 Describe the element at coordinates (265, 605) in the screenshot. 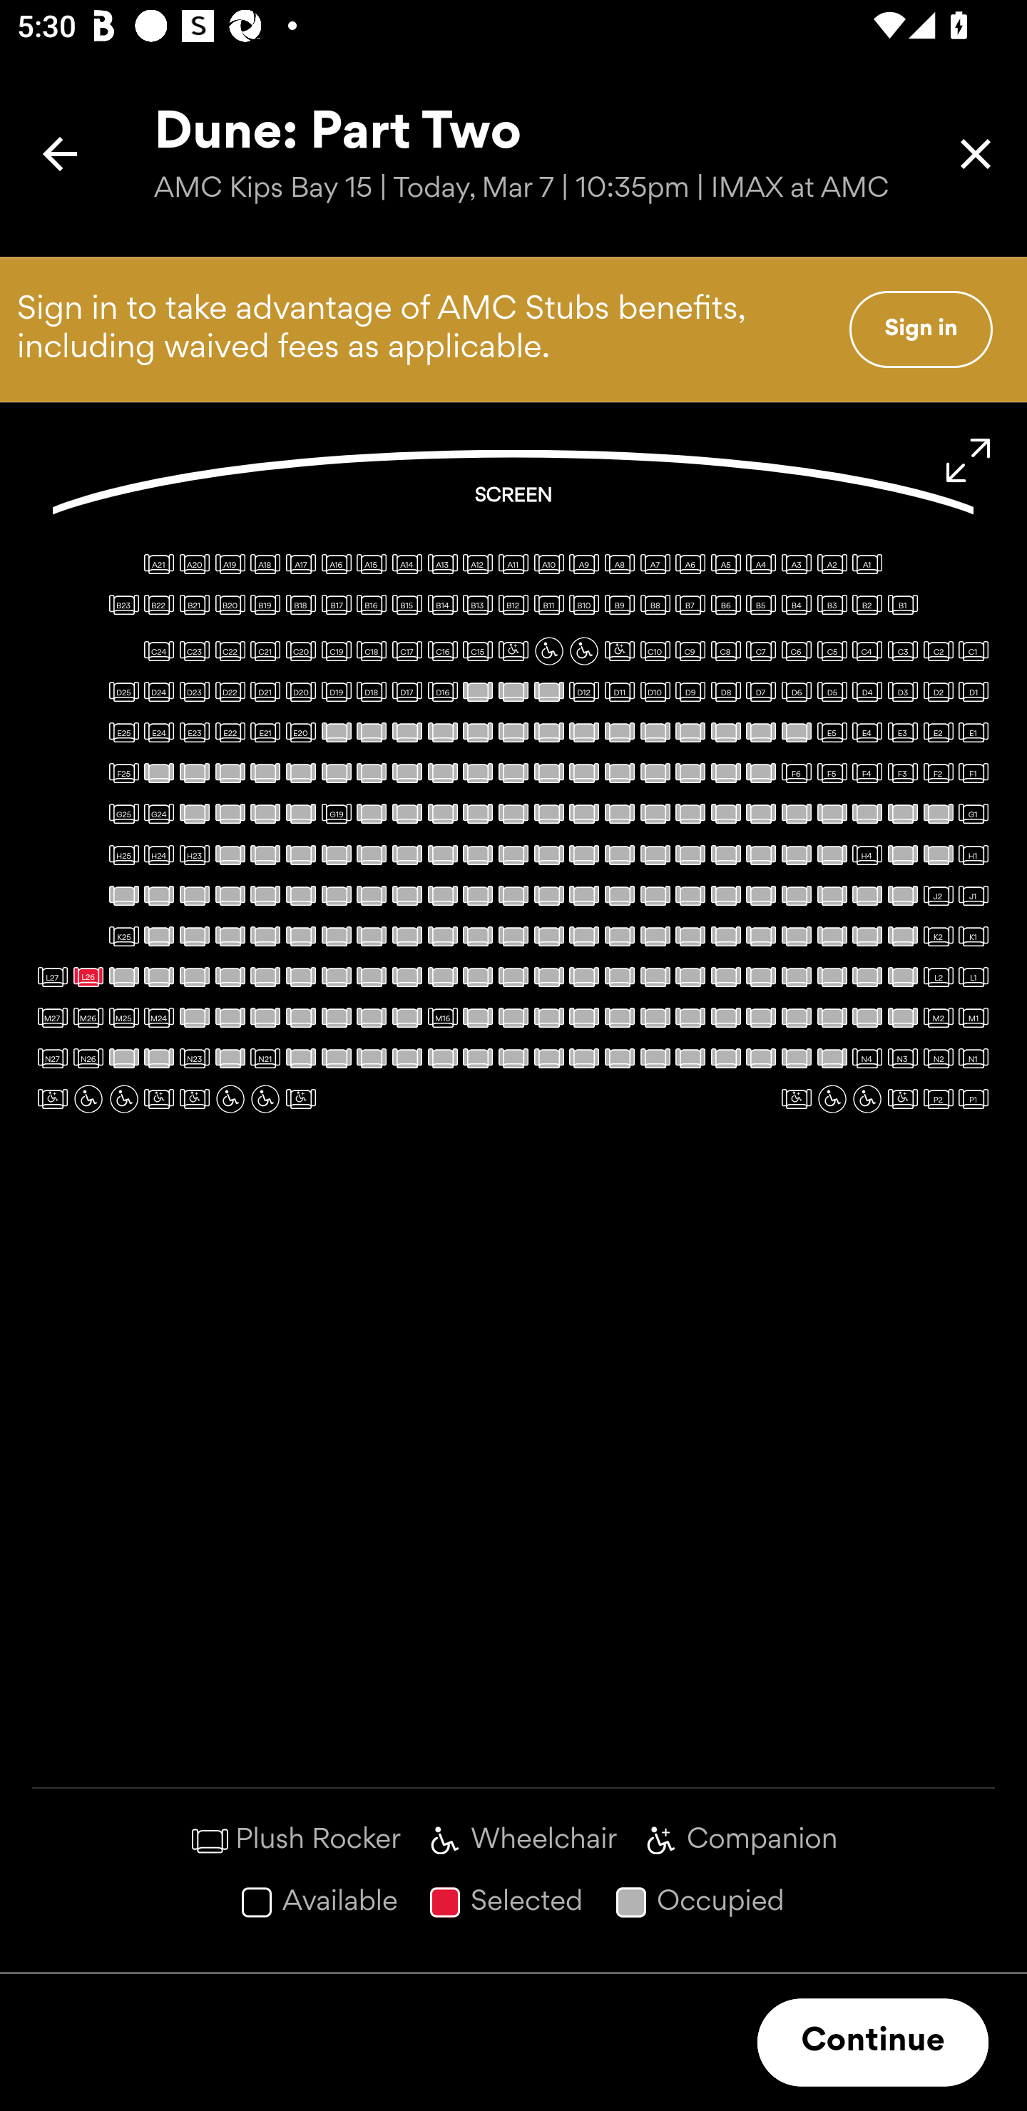

I see `B19, Regular seat, available` at that location.